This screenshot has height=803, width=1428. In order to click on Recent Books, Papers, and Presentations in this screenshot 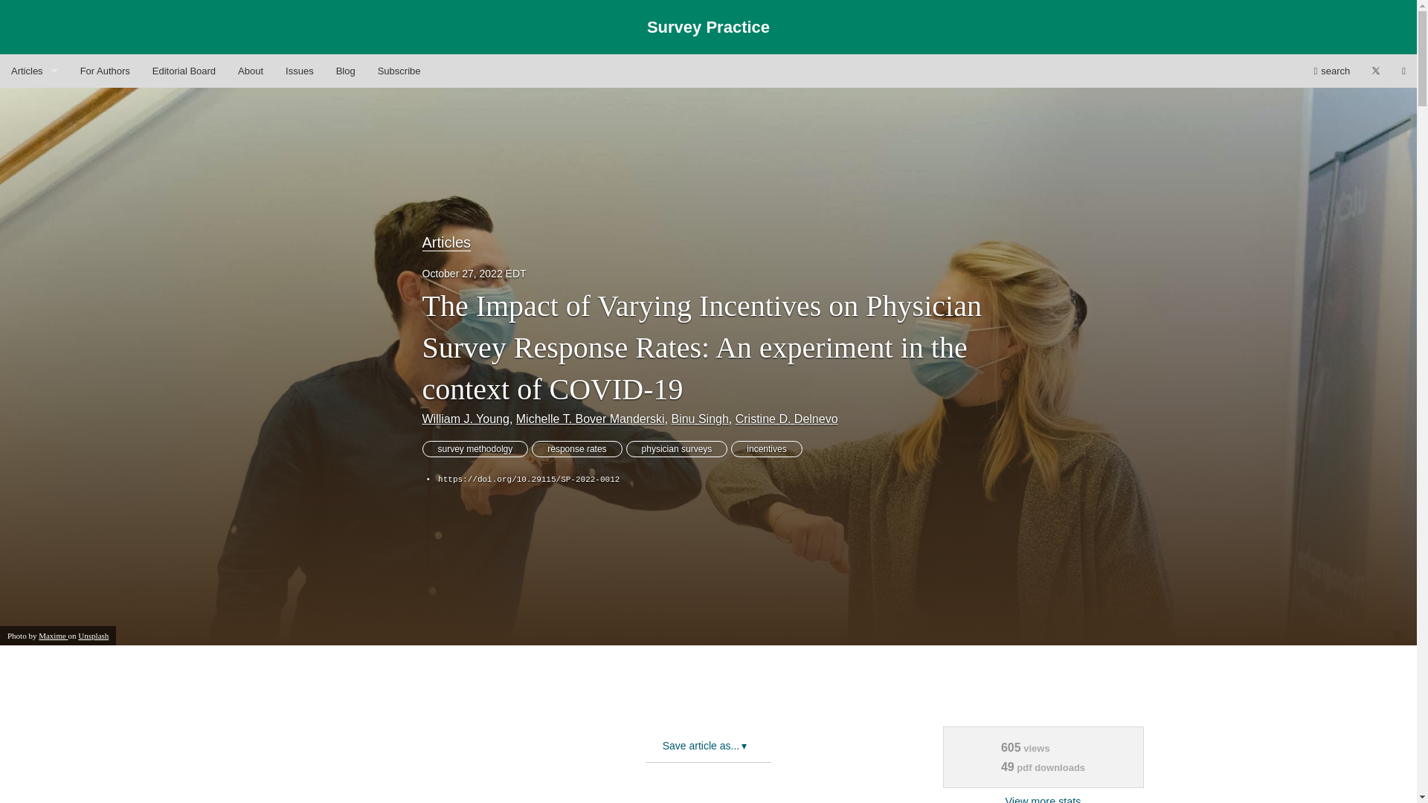, I will do `click(34, 238)`.